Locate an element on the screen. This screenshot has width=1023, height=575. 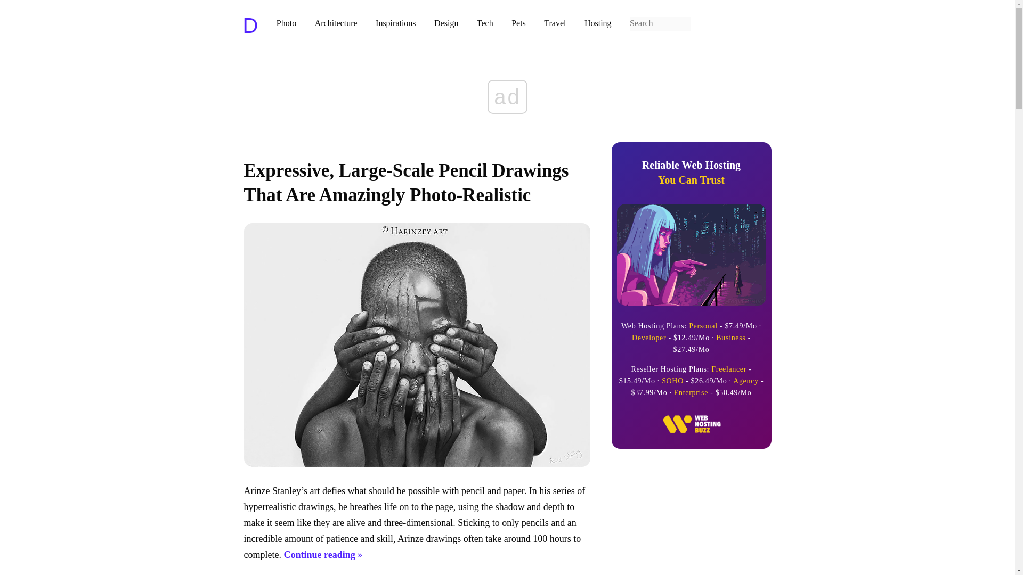
Inspirations is located at coordinates (692, 172).